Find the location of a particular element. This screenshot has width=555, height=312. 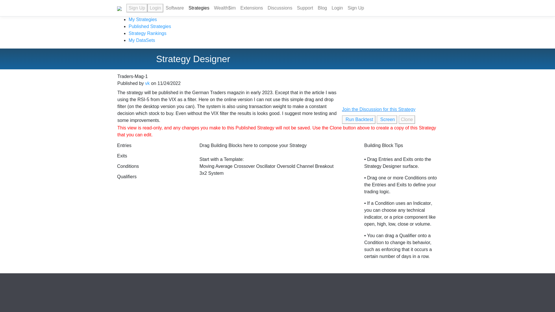

 Run Backtest is located at coordinates (358, 119).